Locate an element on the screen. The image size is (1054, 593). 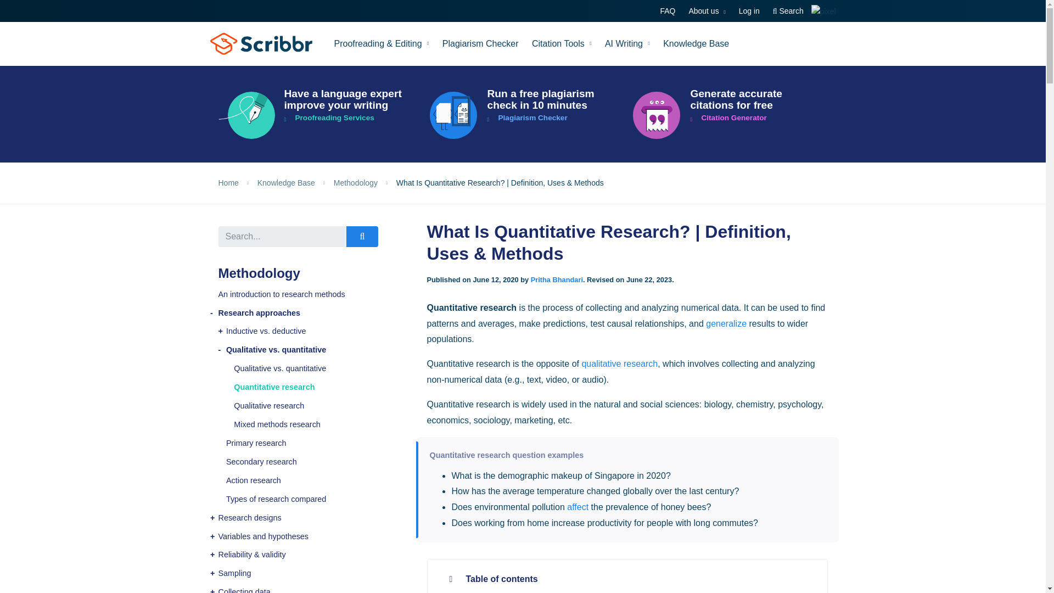
Plagiarism Checker is located at coordinates (480, 43).